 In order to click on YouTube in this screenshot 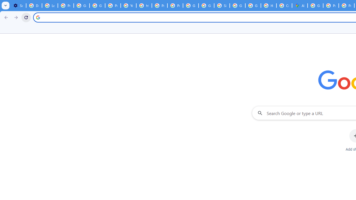, I will do `click(128, 6)`.